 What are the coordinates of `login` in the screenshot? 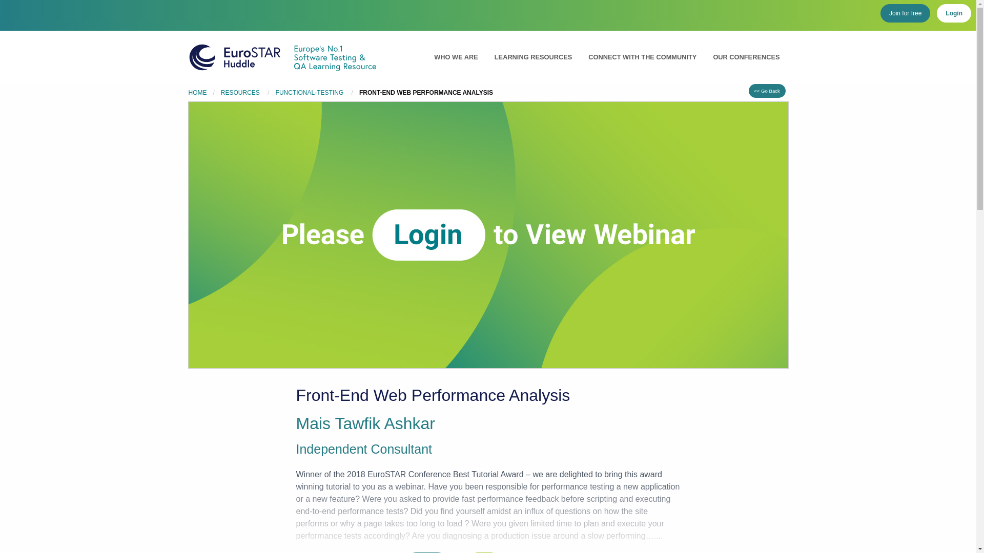 It's located at (484, 552).